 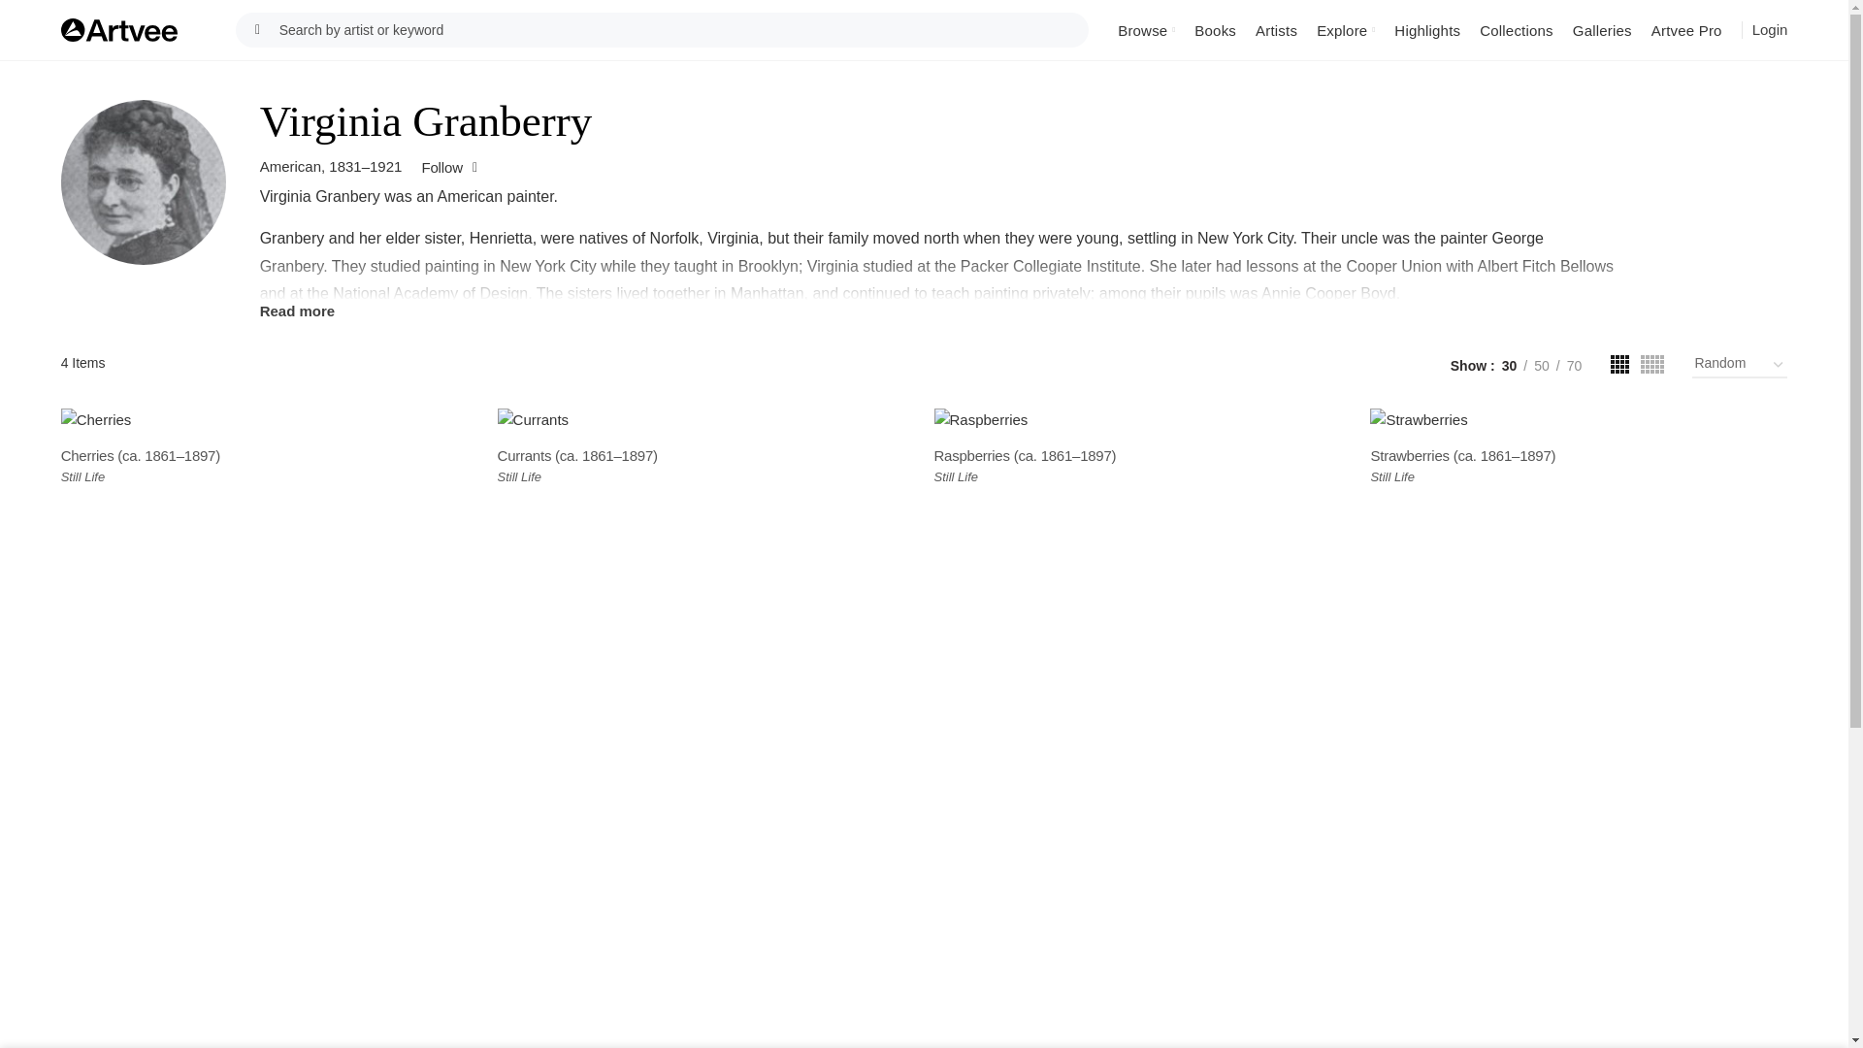 What do you see at coordinates (1574, 365) in the screenshot?
I see `70` at bounding box center [1574, 365].